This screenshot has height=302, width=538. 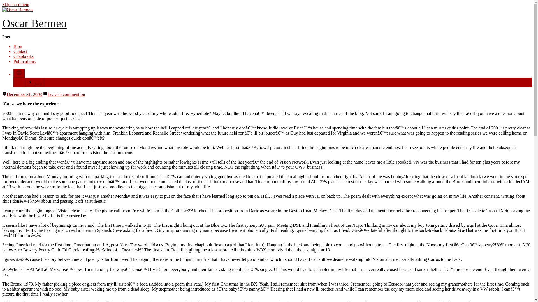 What do you see at coordinates (24, 94) in the screenshot?
I see `December 31, 2003` at bounding box center [24, 94].